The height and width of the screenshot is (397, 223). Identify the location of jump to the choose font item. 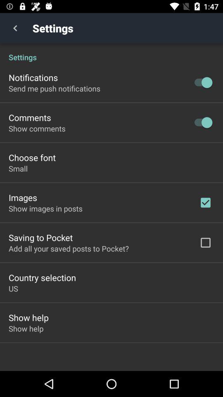
(32, 157).